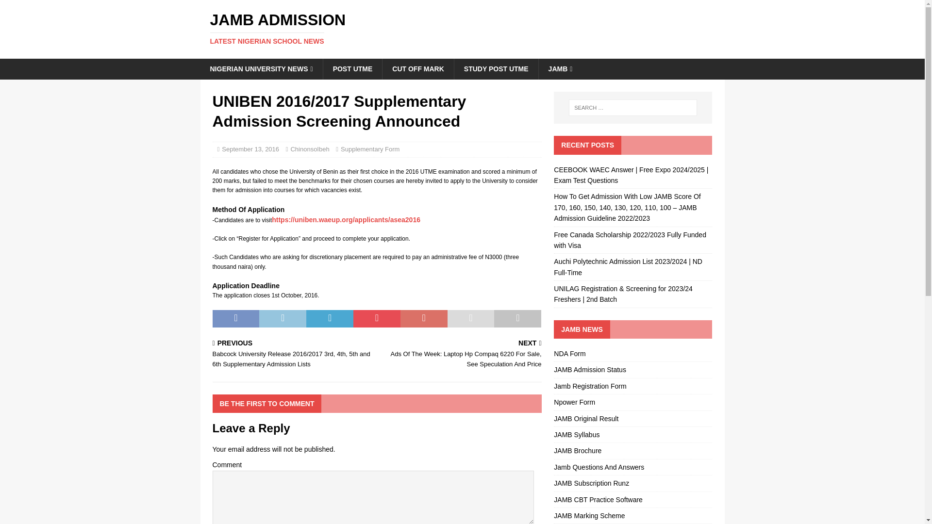 This screenshot has width=932, height=524. I want to click on Supplementary Form, so click(370, 149).